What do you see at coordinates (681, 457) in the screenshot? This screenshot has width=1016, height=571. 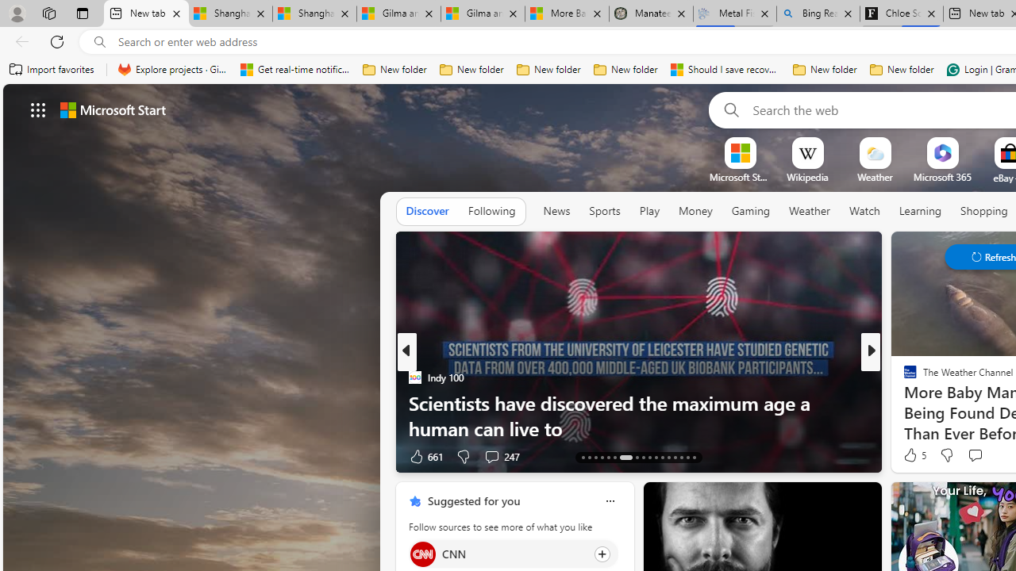 I see `AutomationID: tab-40` at bounding box center [681, 457].